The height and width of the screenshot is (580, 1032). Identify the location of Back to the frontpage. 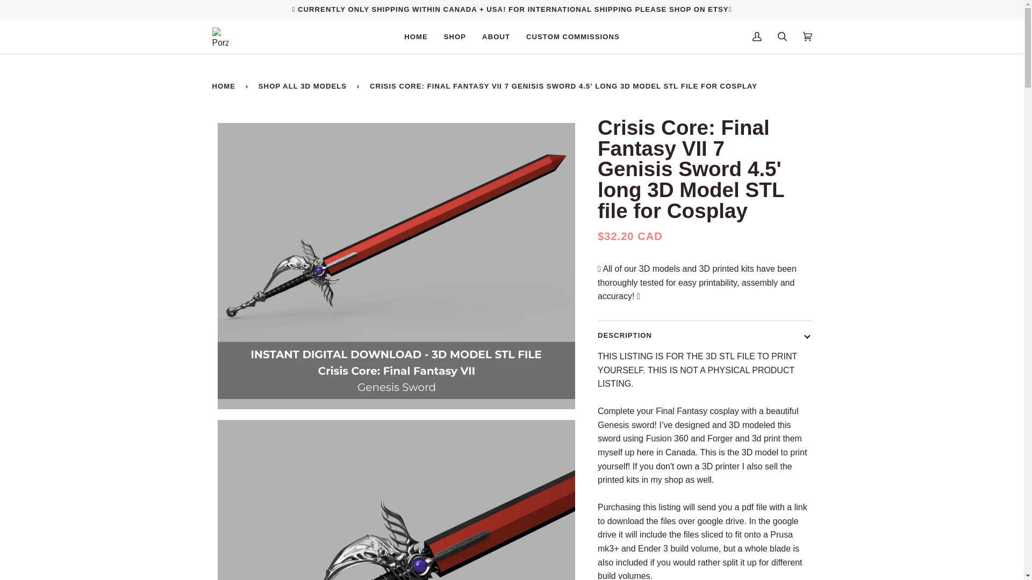
(225, 86).